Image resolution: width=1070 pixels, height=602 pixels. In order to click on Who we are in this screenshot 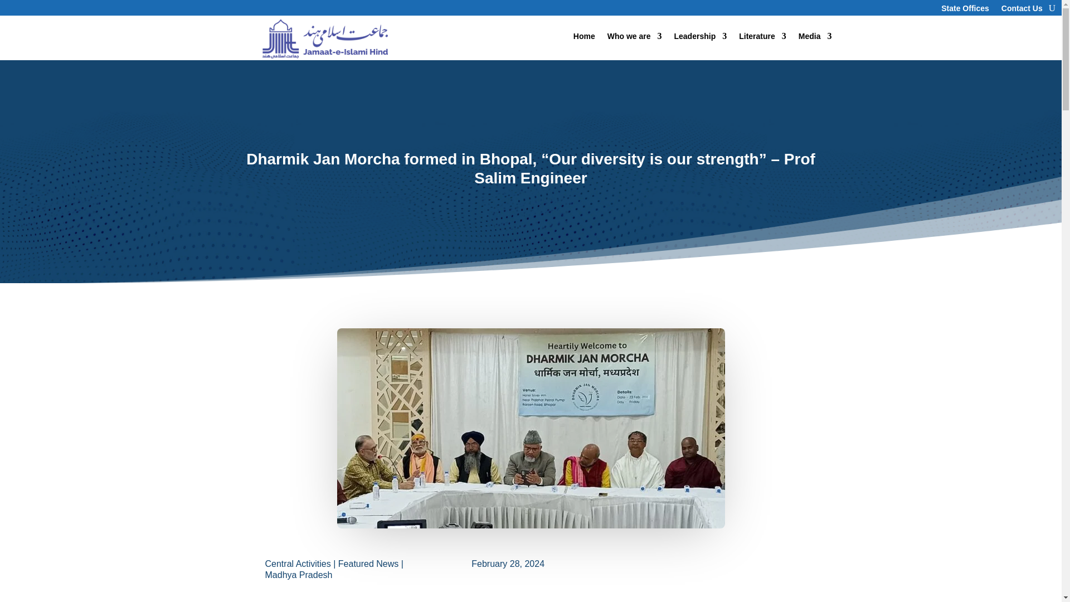, I will do `click(635, 38)`.